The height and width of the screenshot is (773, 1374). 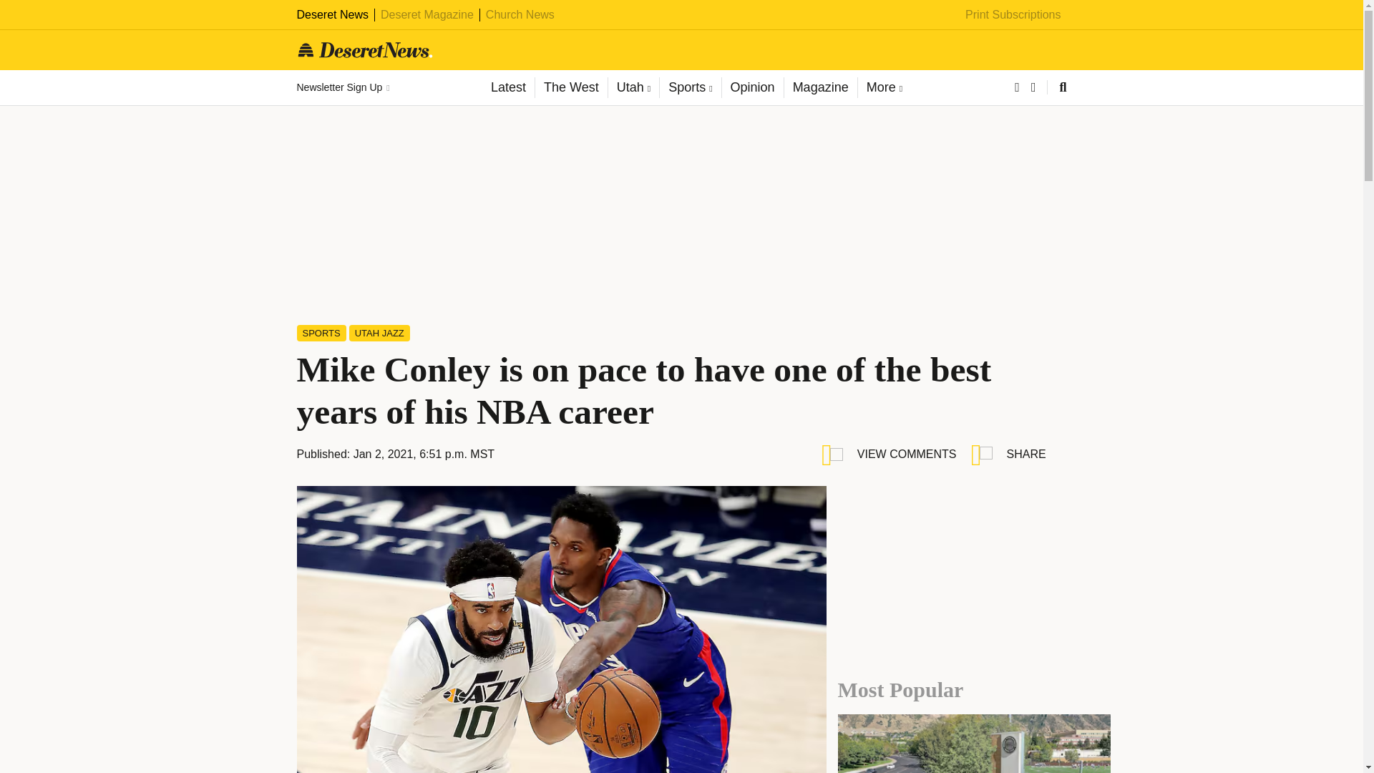 I want to click on SPORTS, so click(x=321, y=333).